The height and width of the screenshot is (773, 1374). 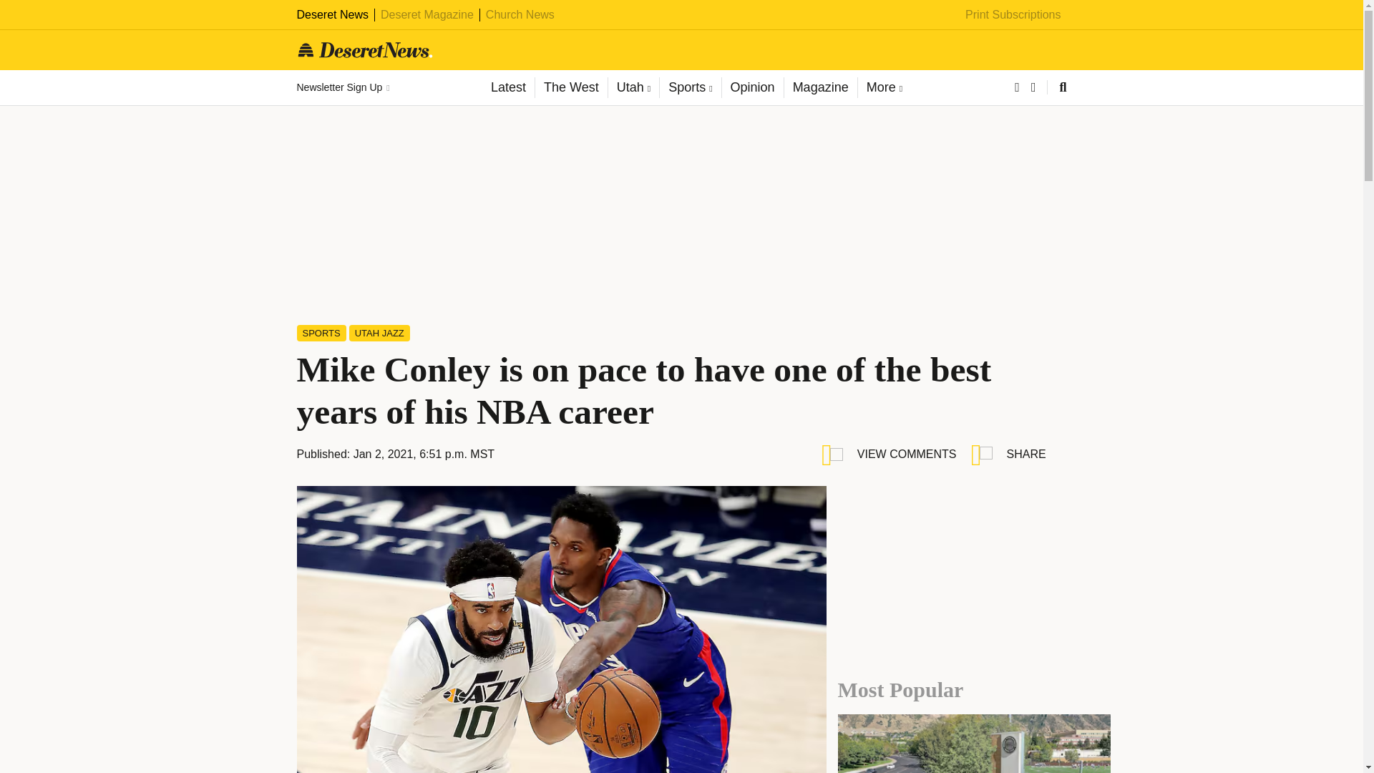 I want to click on SPORTS, so click(x=321, y=333).